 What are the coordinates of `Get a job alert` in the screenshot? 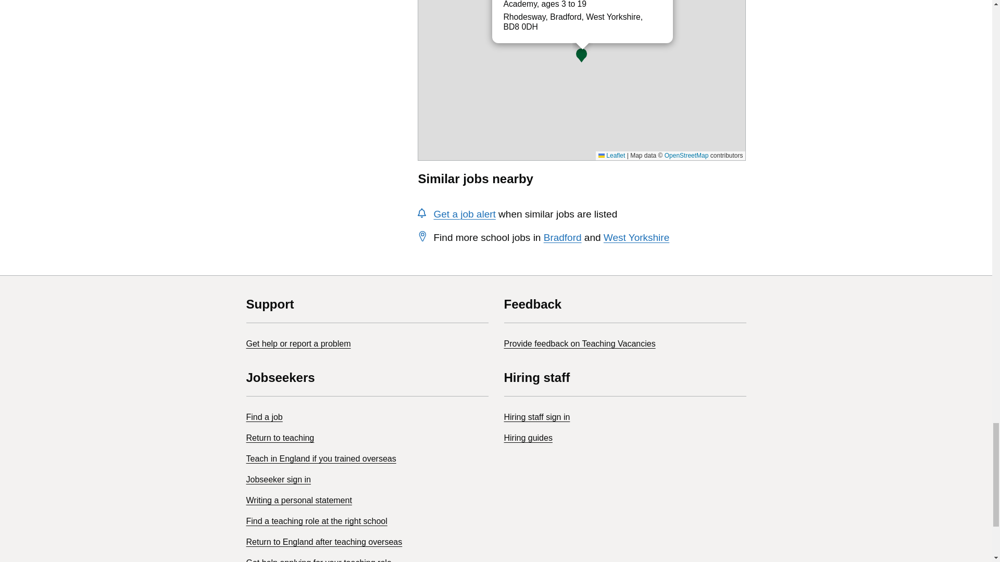 It's located at (464, 214).